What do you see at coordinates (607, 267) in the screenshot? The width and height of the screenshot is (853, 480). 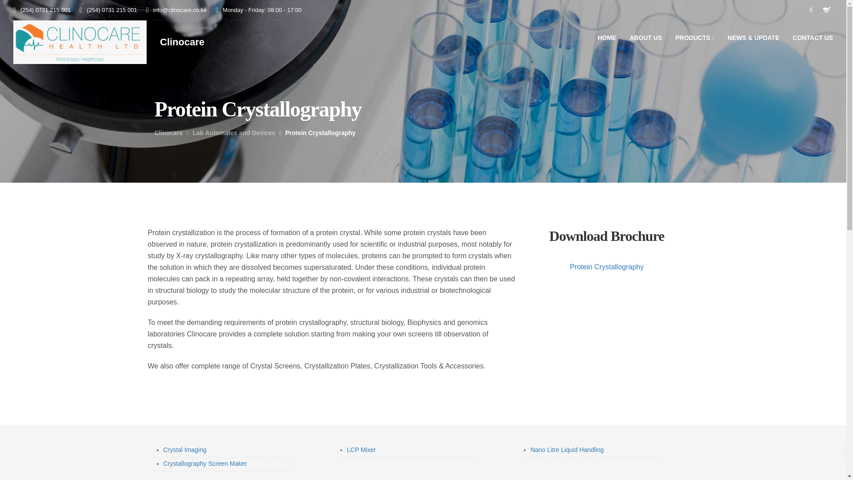 I see `Protein Crystallography` at bounding box center [607, 267].